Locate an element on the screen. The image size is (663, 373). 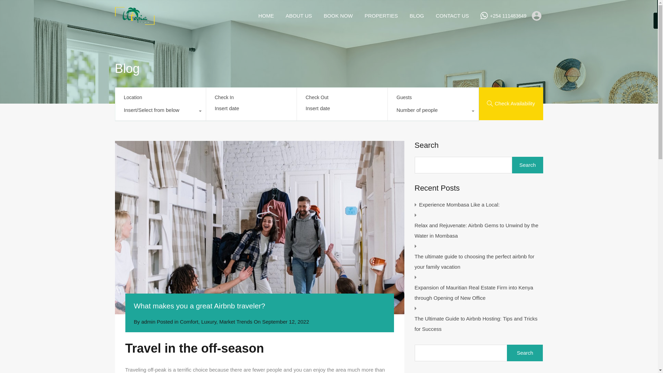
HOME is located at coordinates (266, 16).